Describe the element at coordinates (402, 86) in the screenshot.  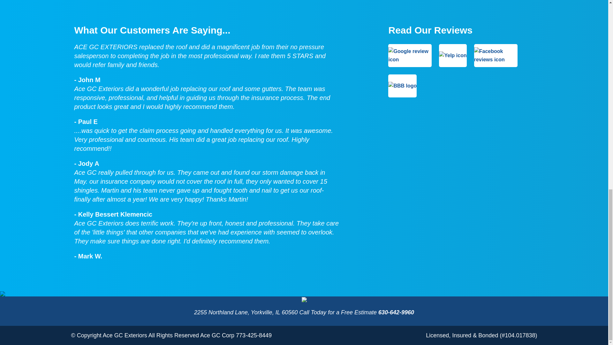
I see `Leave a review` at that location.